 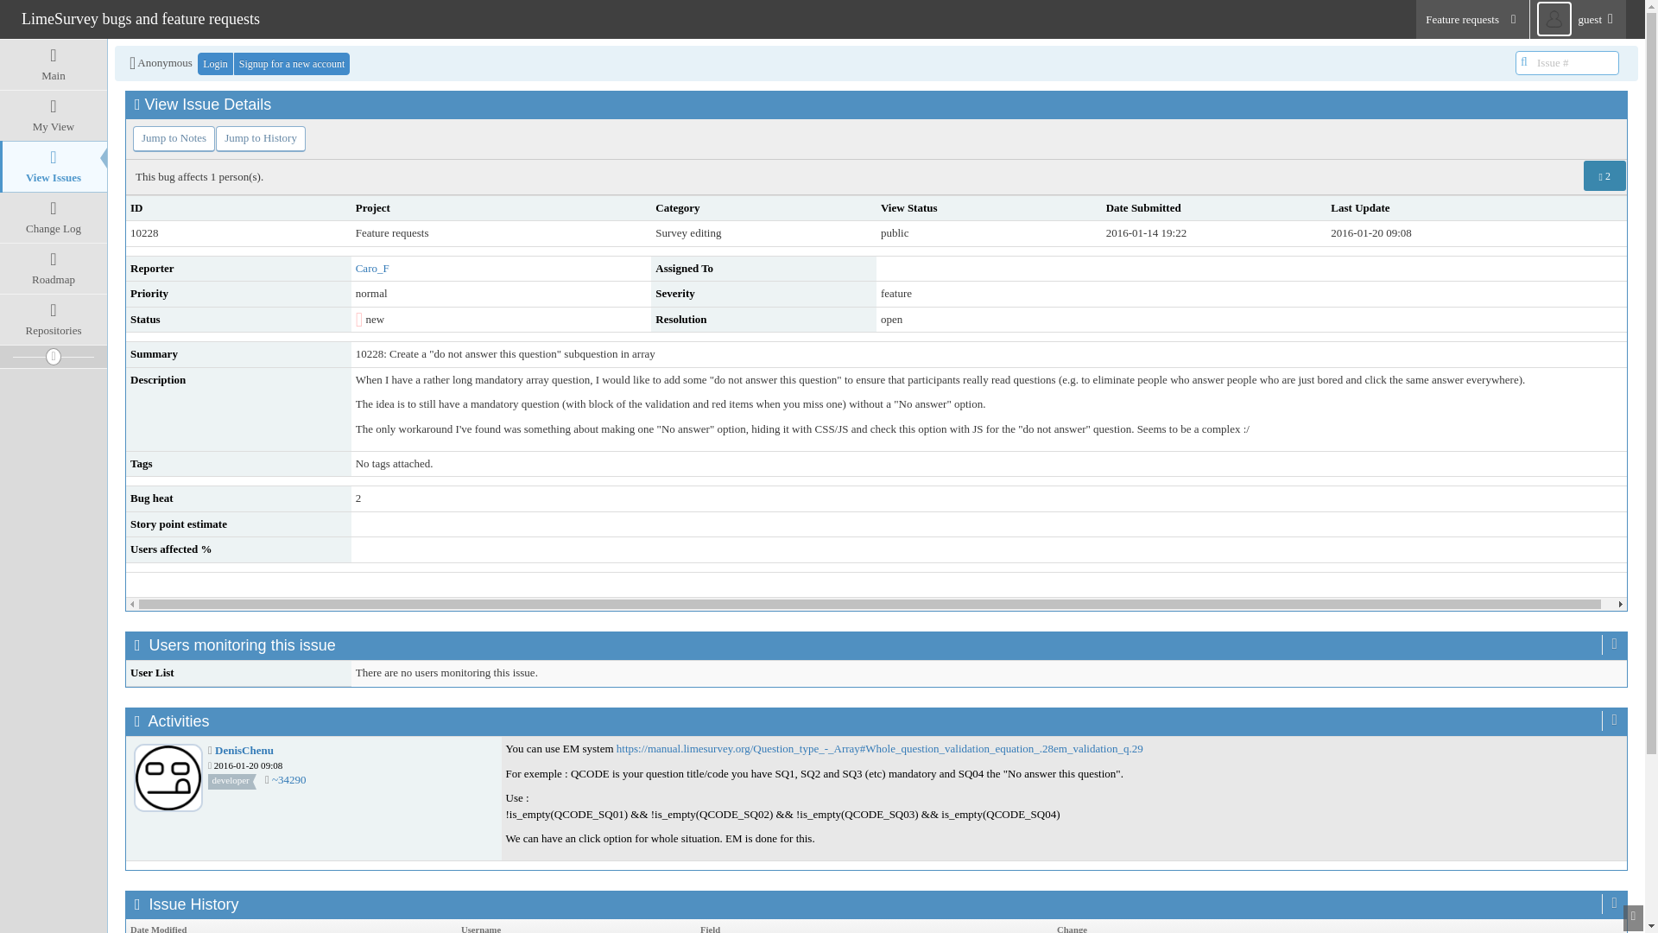 What do you see at coordinates (54, 268) in the screenshot?
I see `Roadmap` at bounding box center [54, 268].